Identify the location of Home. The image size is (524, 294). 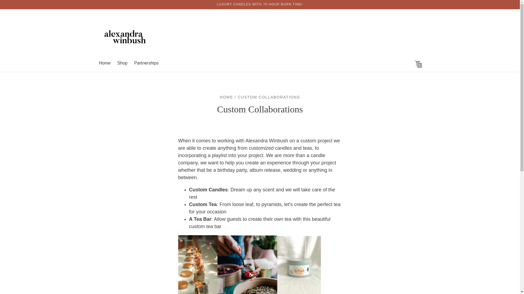
(105, 63).